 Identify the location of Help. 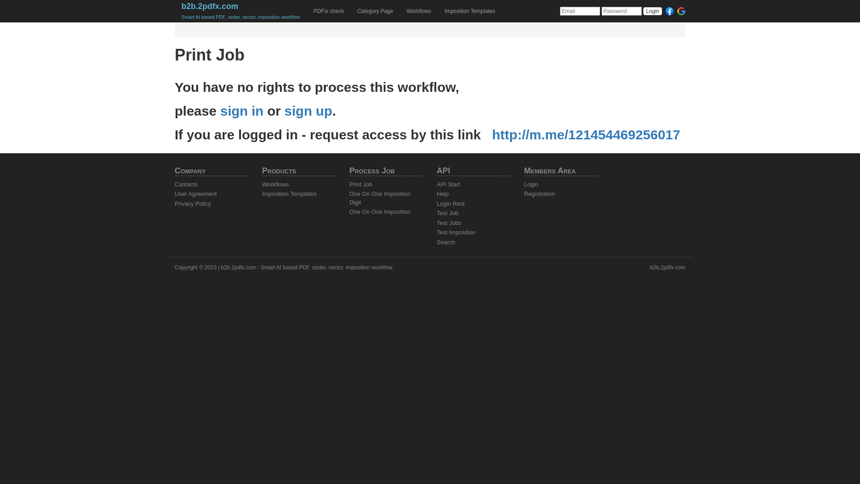
(443, 194).